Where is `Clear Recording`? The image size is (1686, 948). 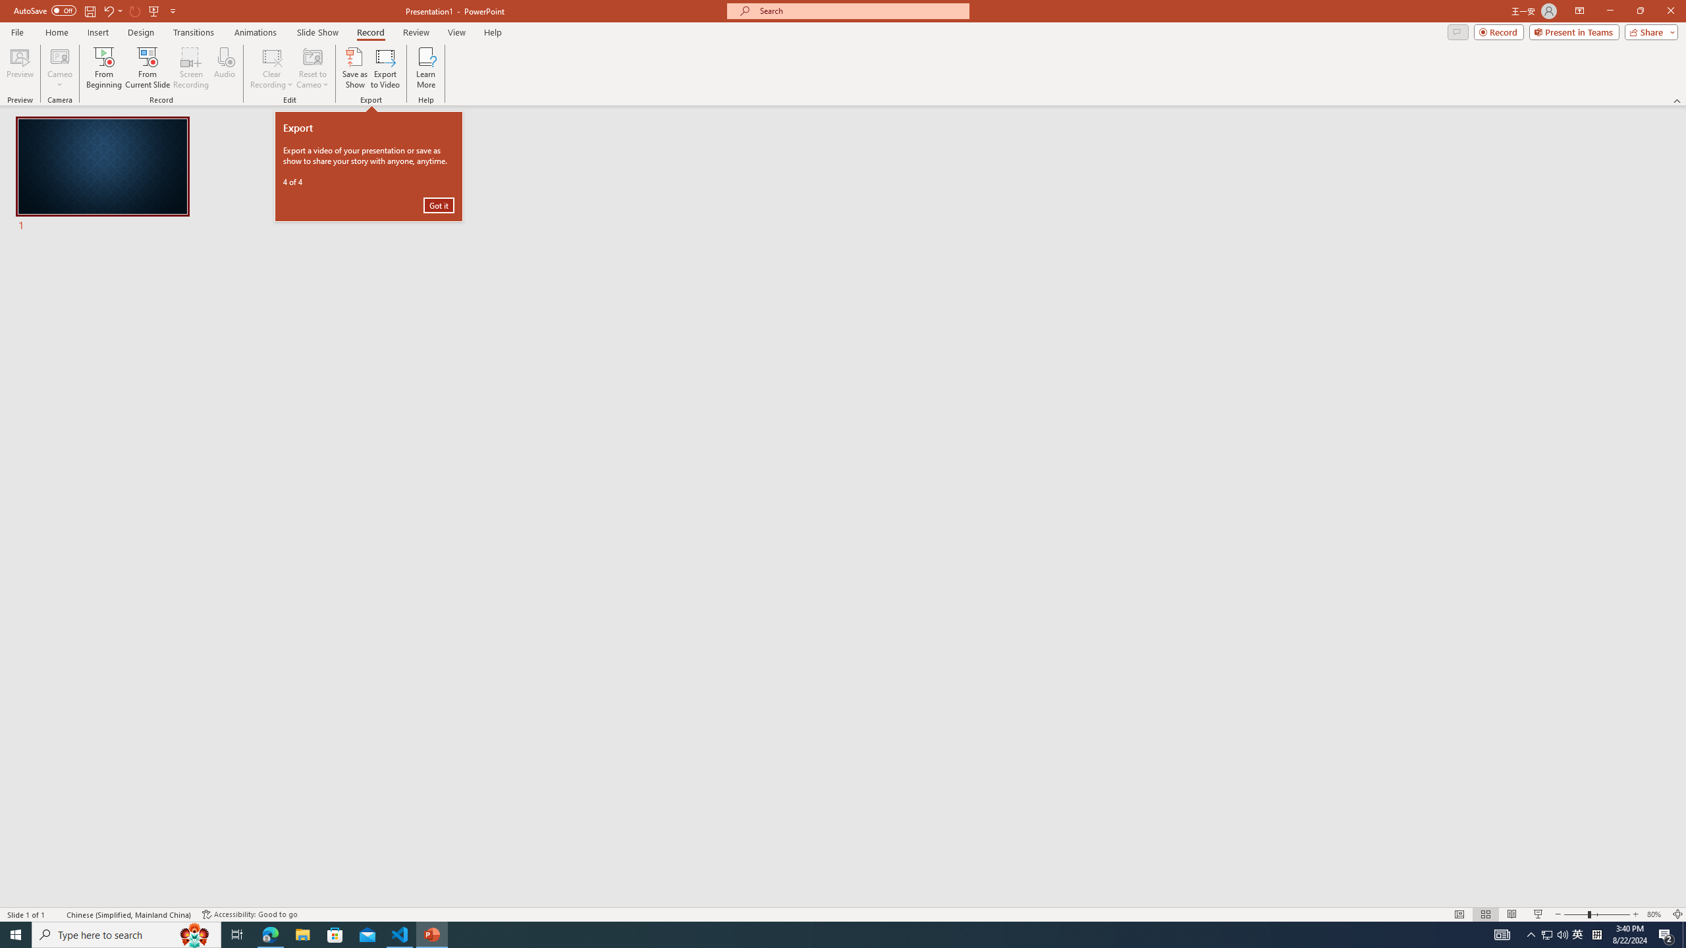 Clear Recording is located at coordinates (272, 68).